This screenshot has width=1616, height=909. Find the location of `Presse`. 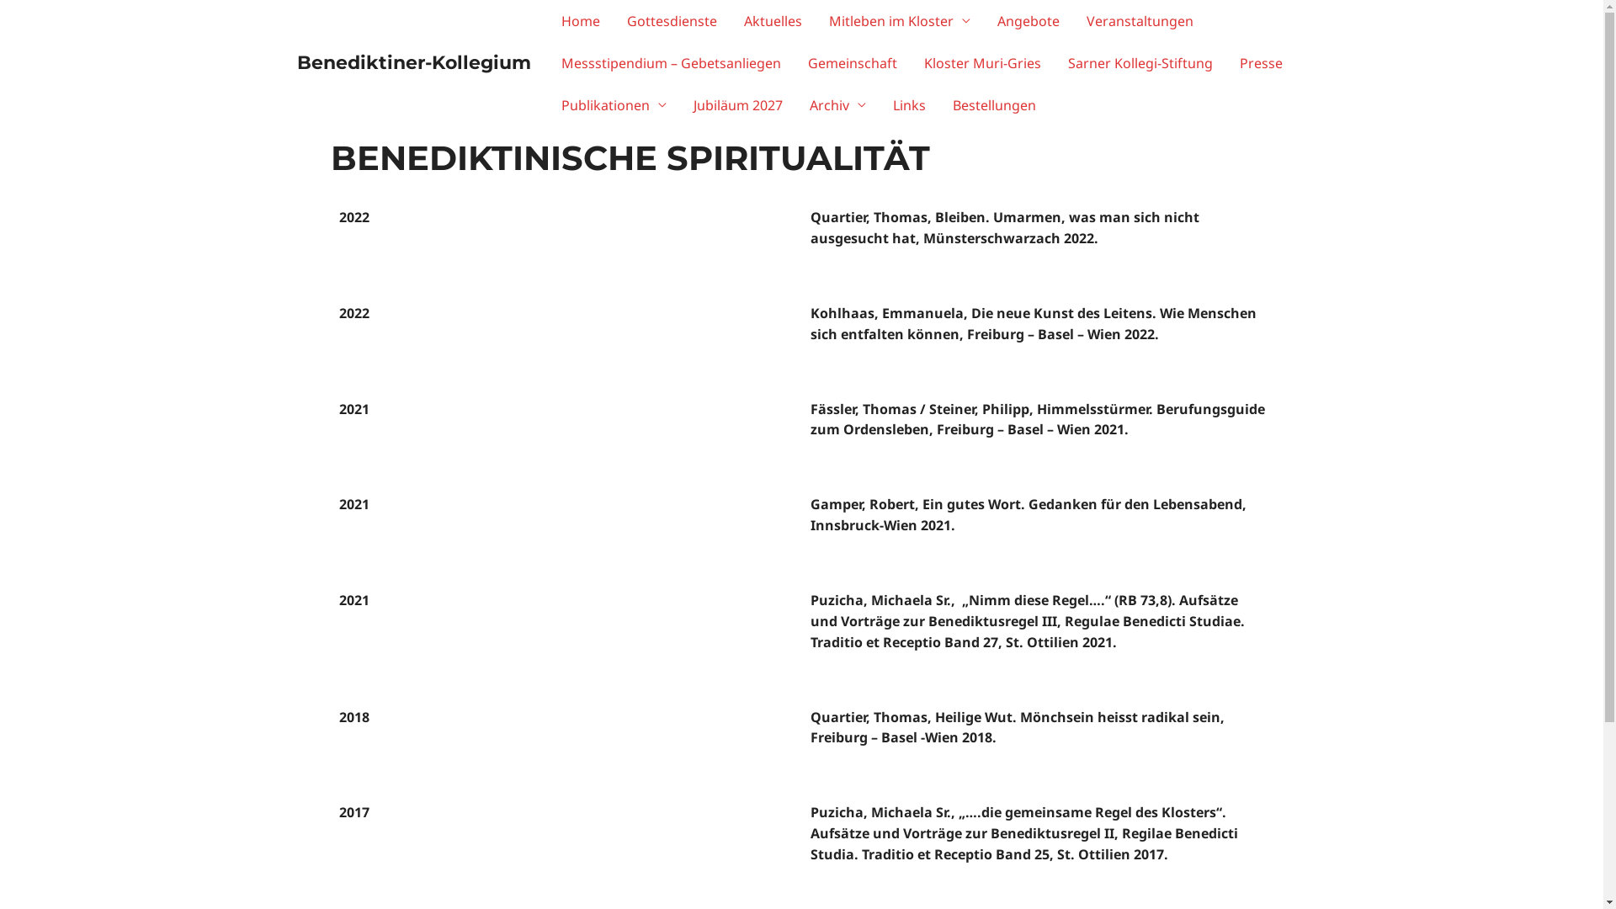

Presse is located at coordinates (1261, 63).